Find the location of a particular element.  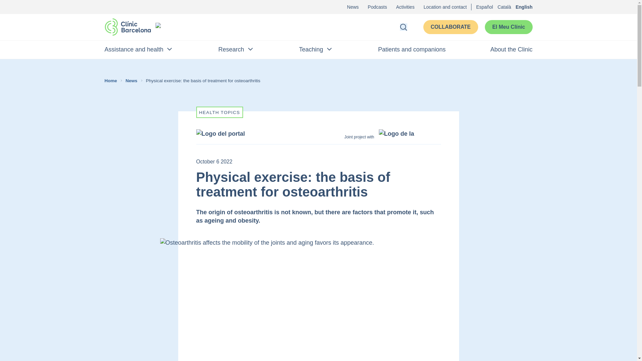

Physical exercise: the basis of treatment for osteoarthritis is located at coordinates (204, 80).